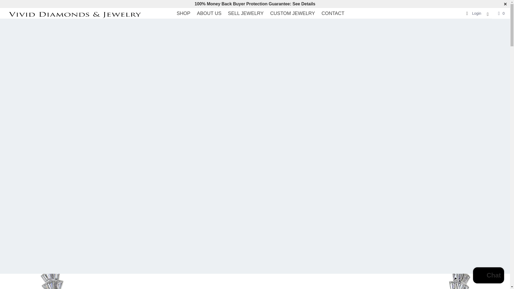  Describe the element at coordinates (255, 4) in the screenshot. I see `Return Policy` at that location.